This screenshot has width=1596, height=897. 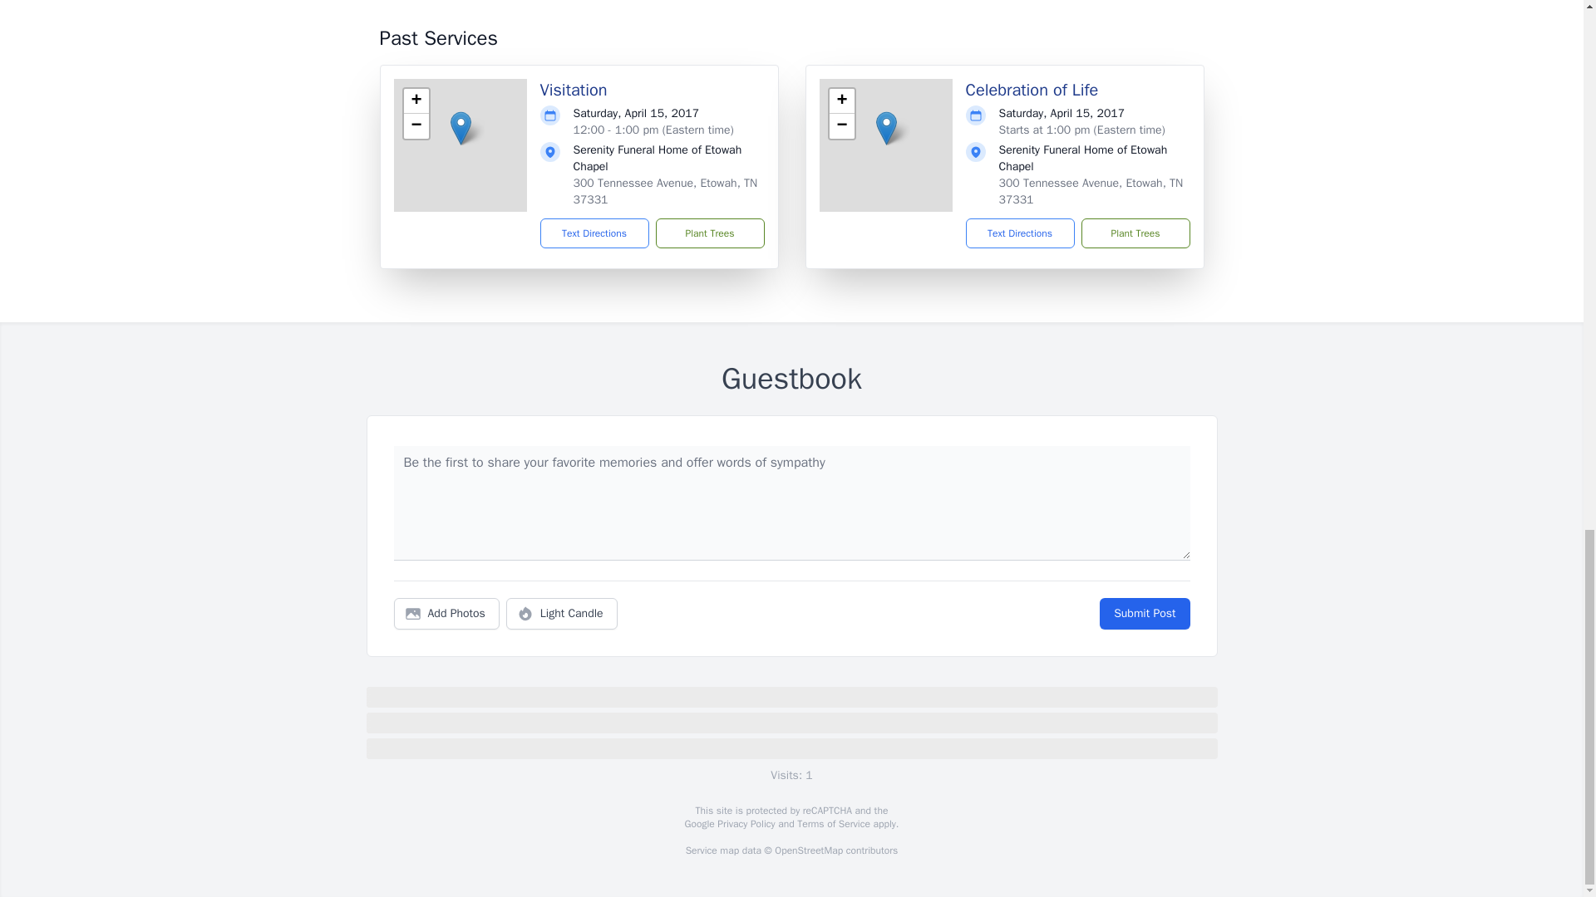 I want to click on Light Candle, so click(x=562, y=614).